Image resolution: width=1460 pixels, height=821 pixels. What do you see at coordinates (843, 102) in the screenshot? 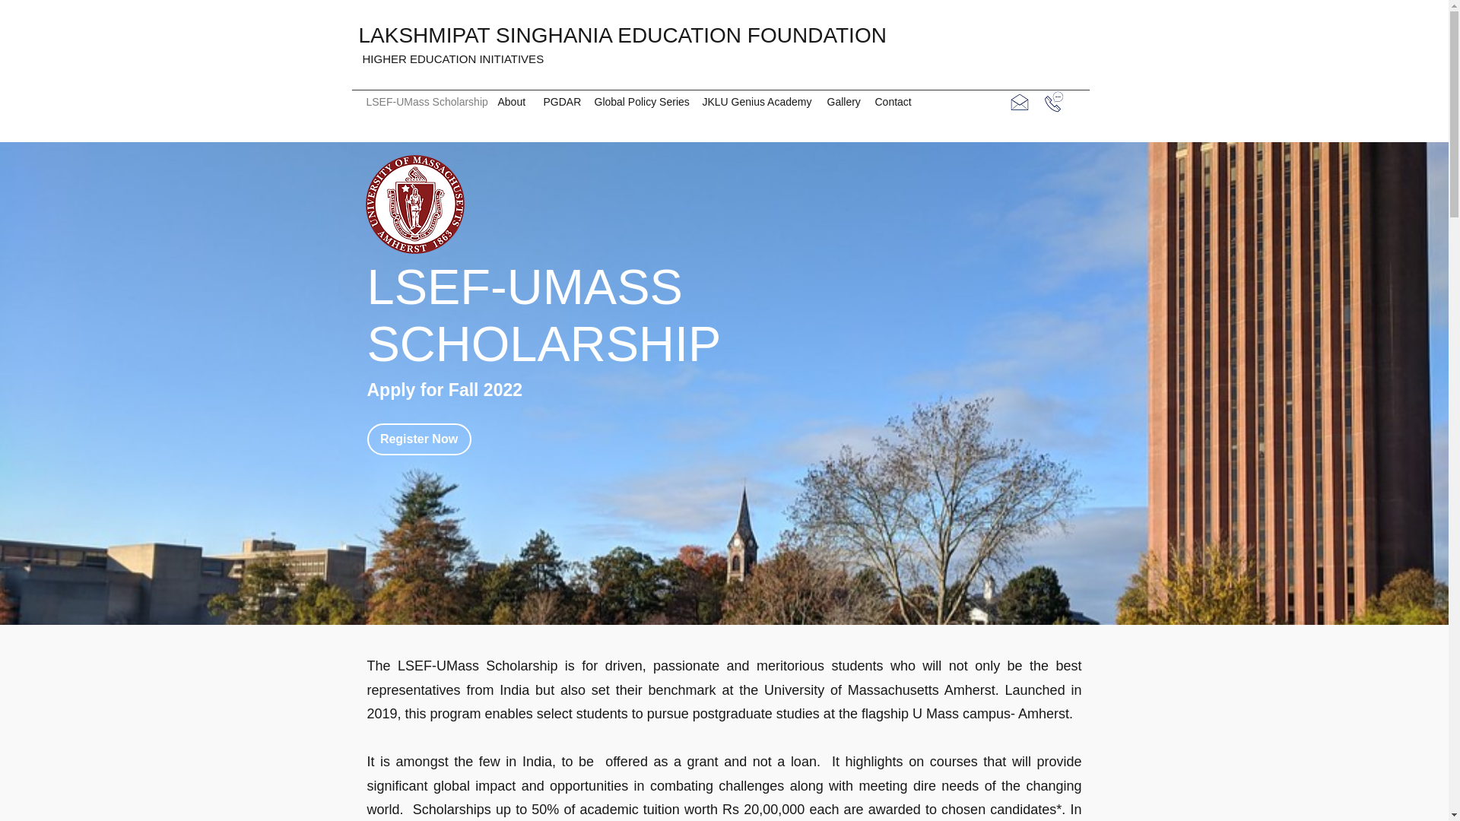
I see `Gallery` at bounding box center [843, 102].